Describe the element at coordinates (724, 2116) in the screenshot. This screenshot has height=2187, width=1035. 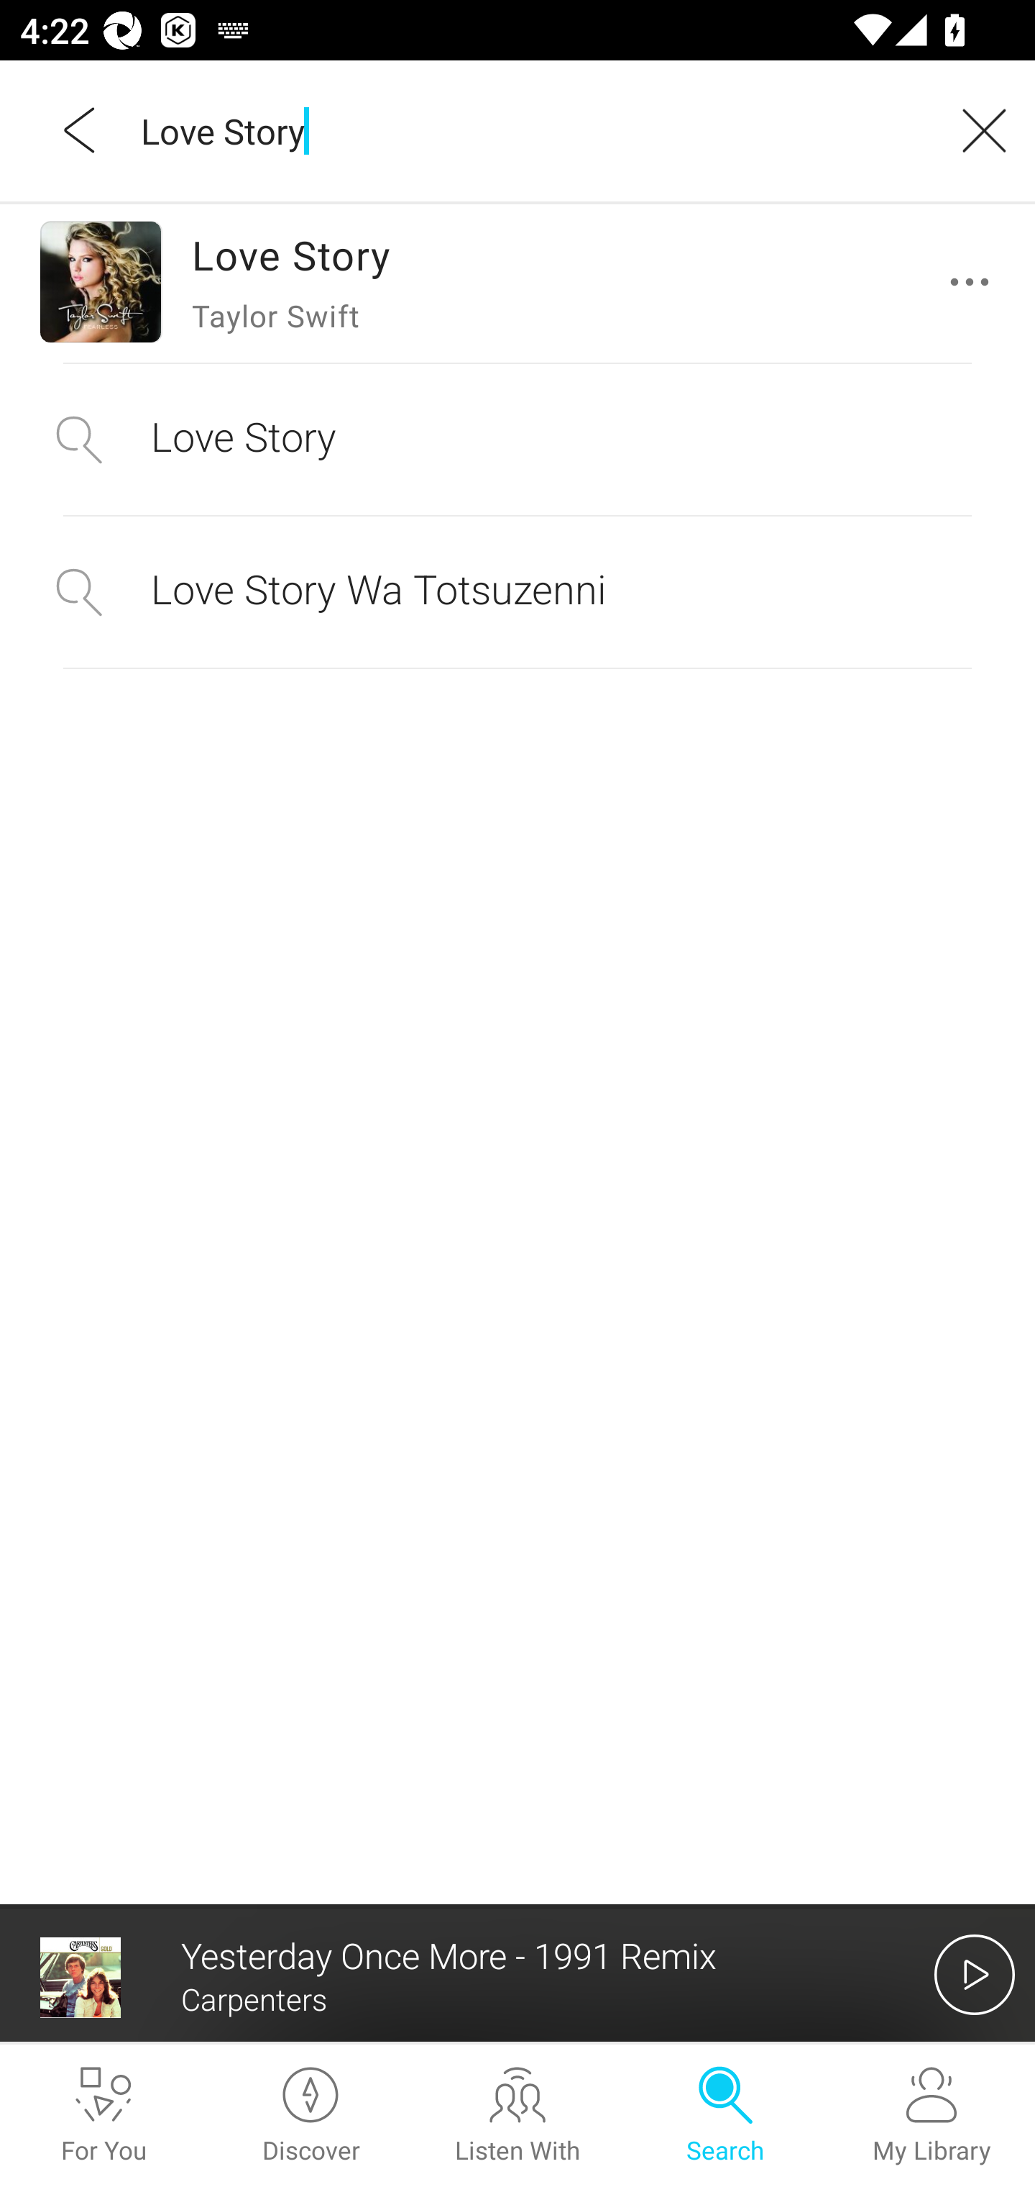
I see `Search` at that location.